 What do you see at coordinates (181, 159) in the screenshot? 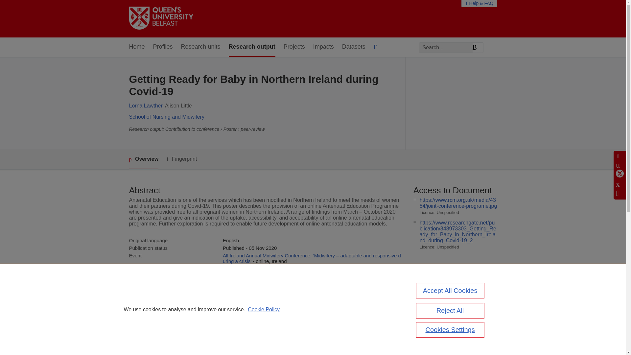
I see `Fingerprint` at bounding box center [181, 159].